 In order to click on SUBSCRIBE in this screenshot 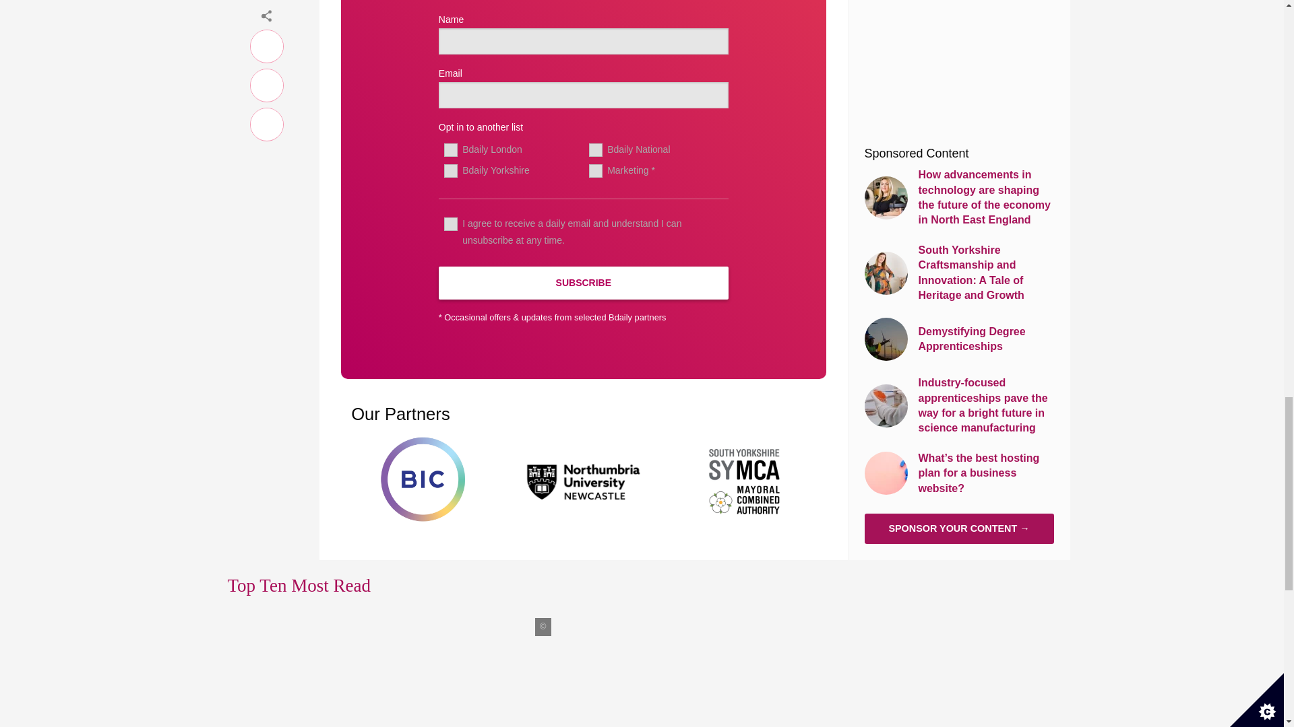, I will do `click(583, 283)`.